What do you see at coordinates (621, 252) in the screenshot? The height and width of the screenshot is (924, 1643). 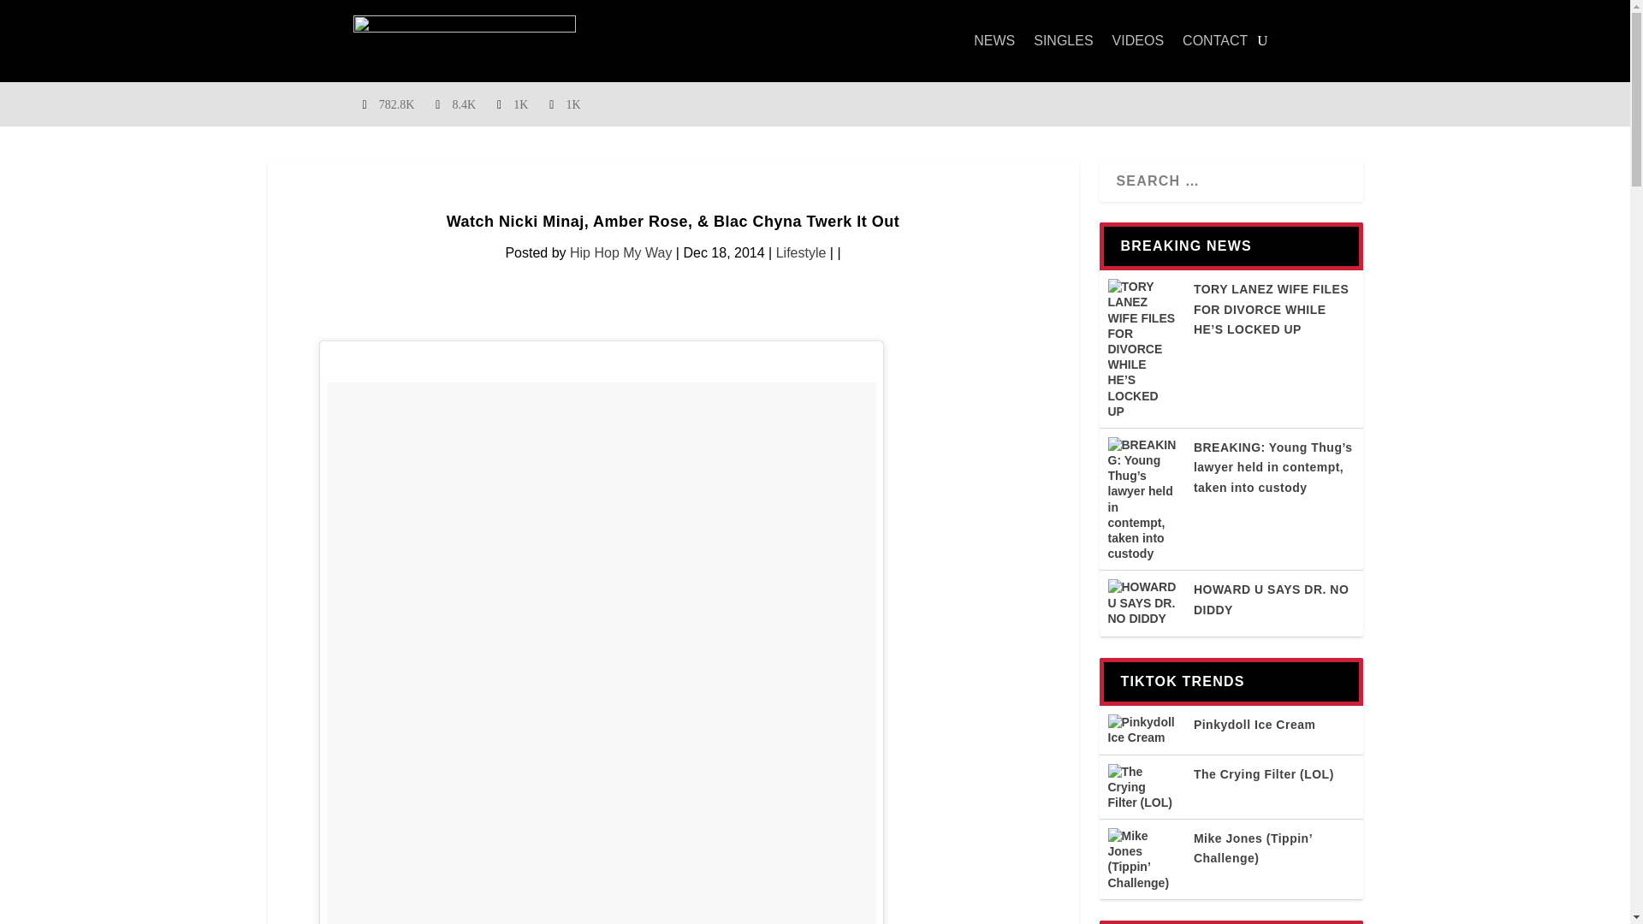 I see `Hip Hop My Way` at bounding box center [621, 252].